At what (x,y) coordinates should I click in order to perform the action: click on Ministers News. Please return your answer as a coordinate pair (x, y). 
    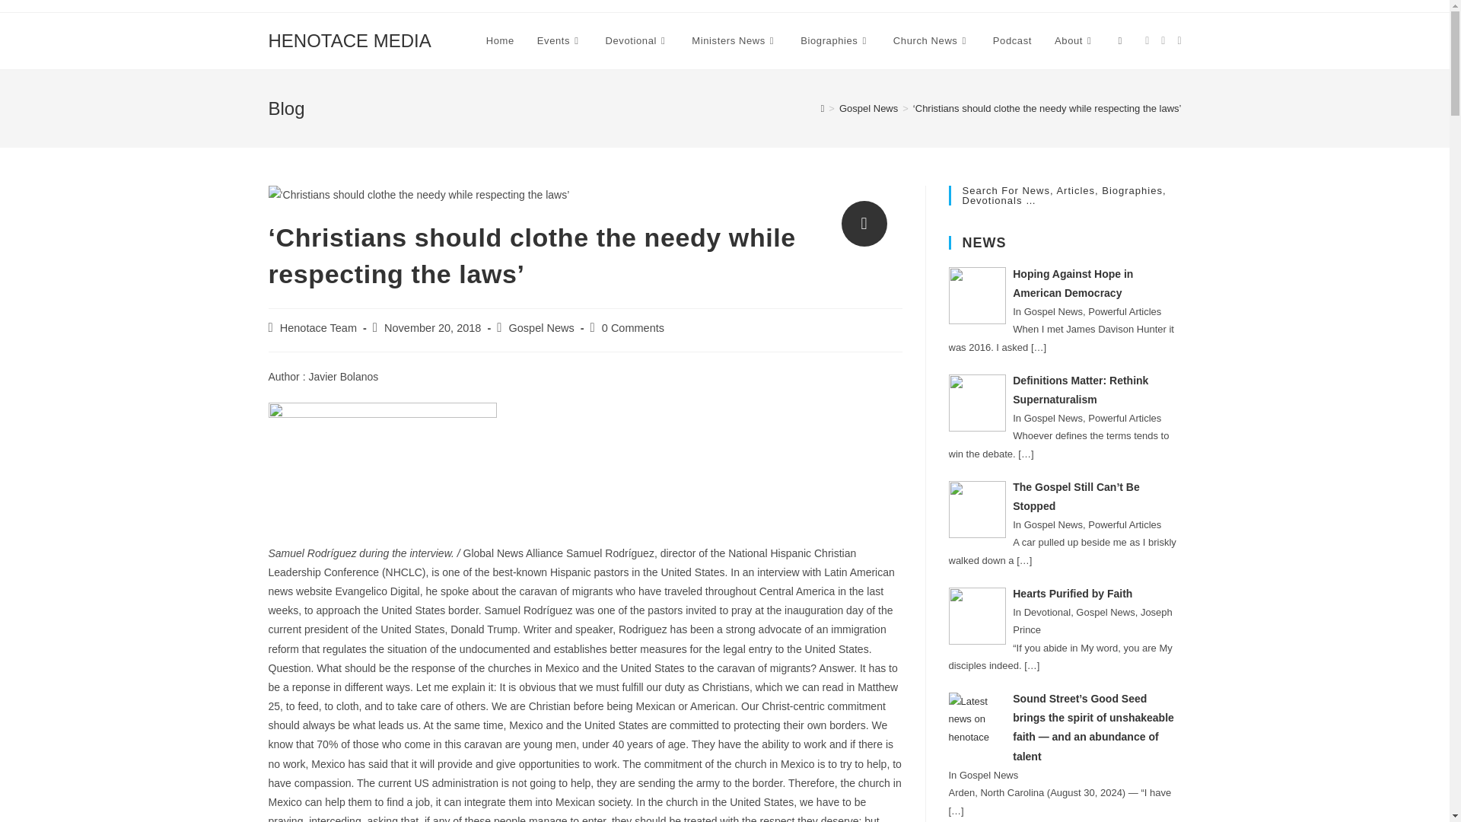
    Looking at the image, I should click on (734, 41).